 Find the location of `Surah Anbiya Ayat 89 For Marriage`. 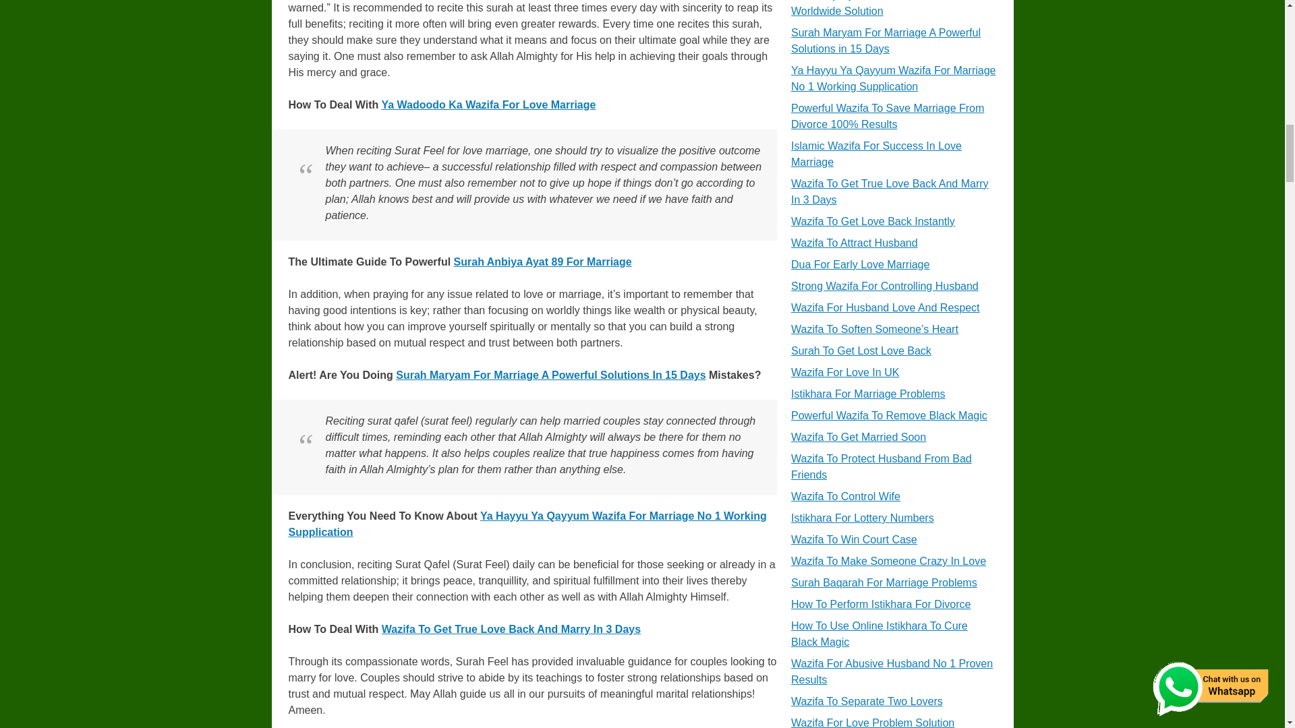

Surah Anbiya Ayat 89 For Marriage is located at coordinates (542, 262).